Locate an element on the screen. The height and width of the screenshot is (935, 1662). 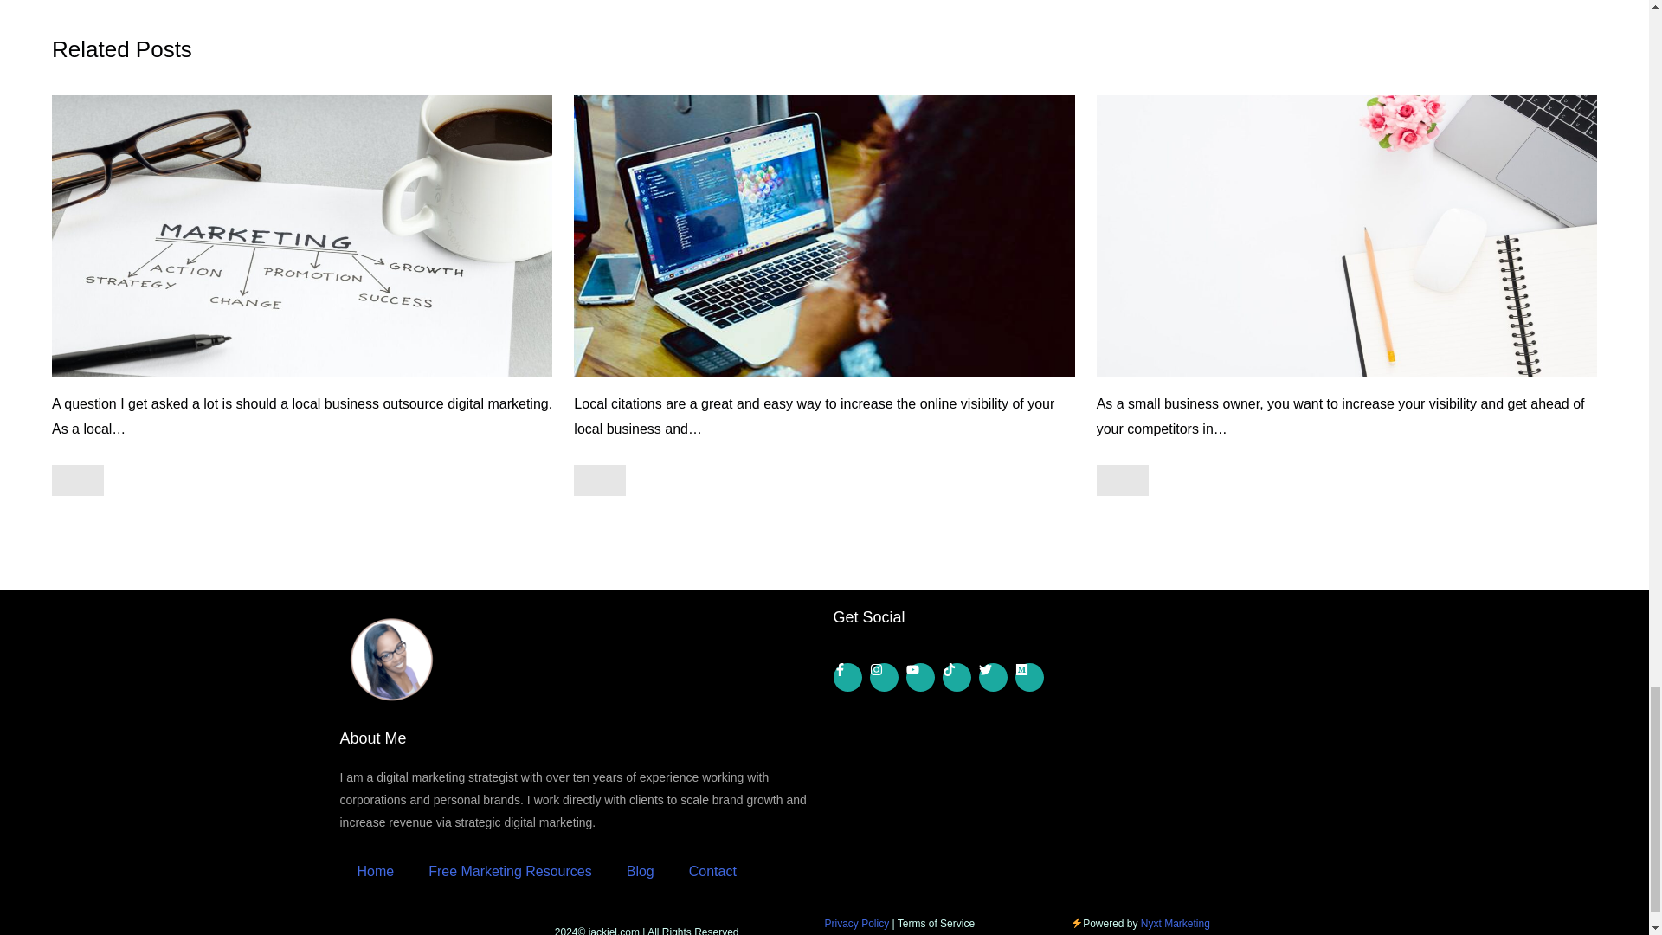
Nyxt Marketing is located at coordinates (1175, 923).